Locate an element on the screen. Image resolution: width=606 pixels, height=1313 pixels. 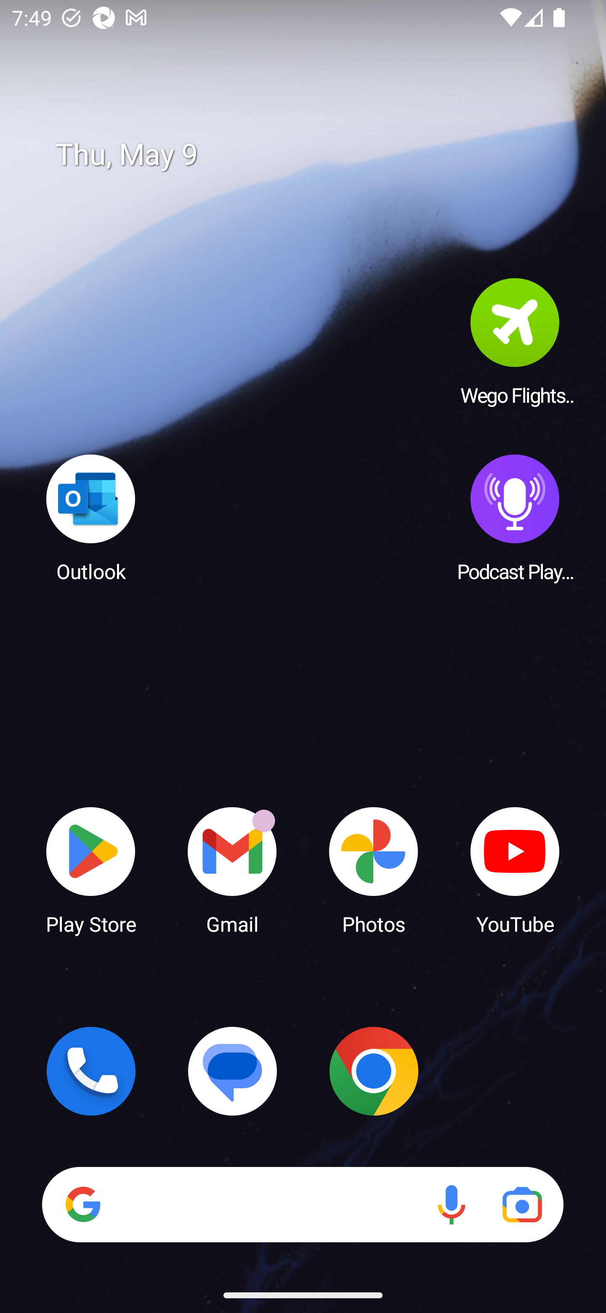
Podcast Player is located at coordinates (515, 517).